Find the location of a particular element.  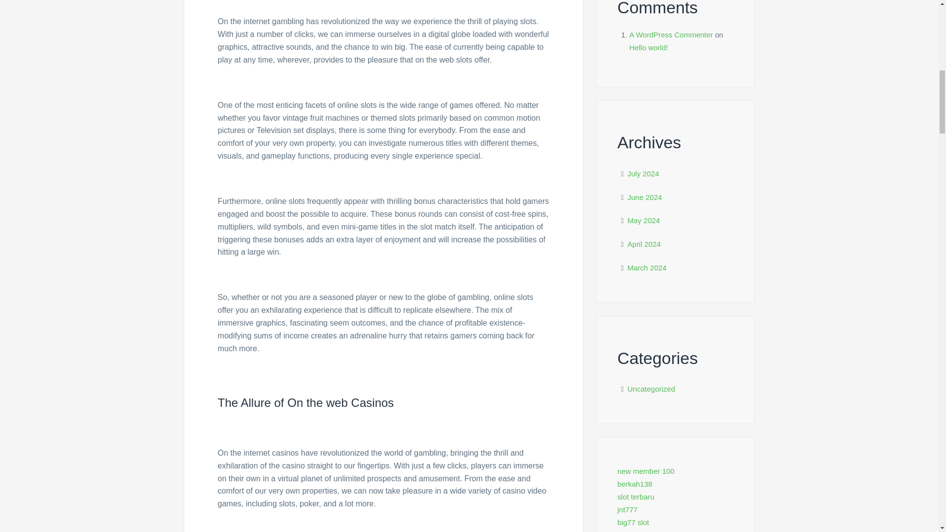

slot terbaru is located at coordinates (636, 497).